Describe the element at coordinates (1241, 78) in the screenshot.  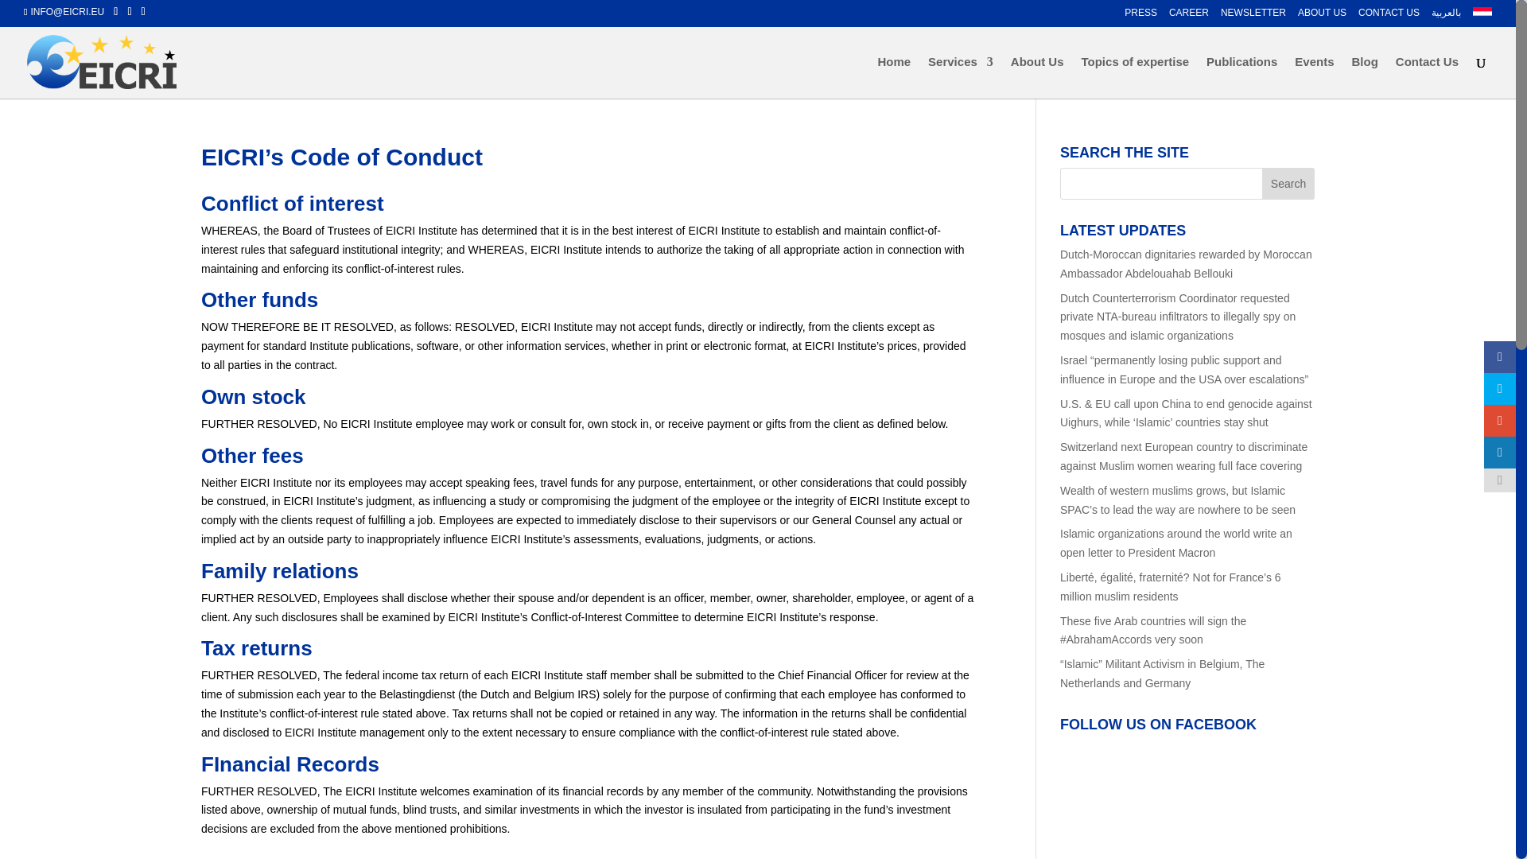
I see `Publications` at that location.